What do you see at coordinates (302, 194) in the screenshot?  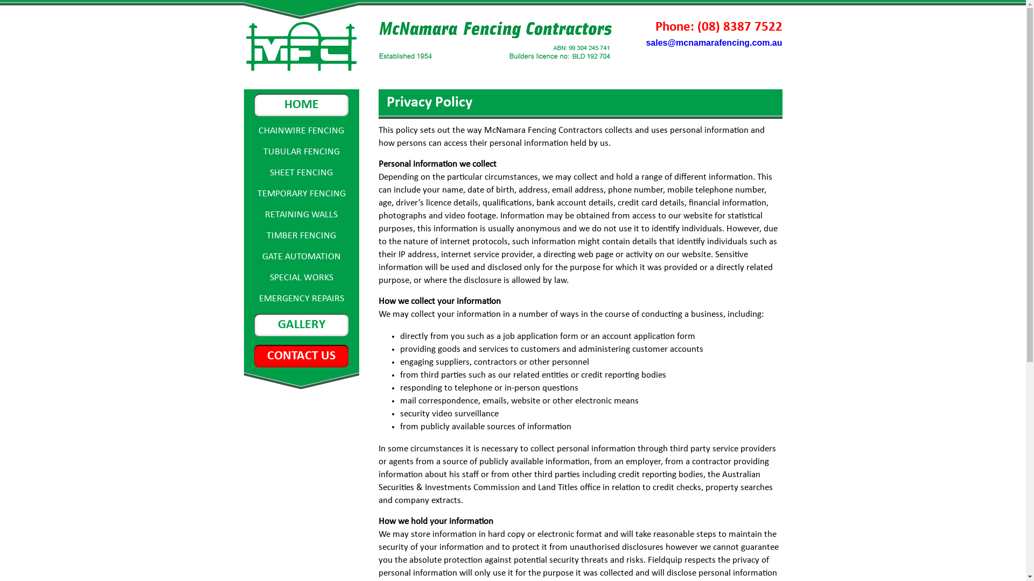 I see `TEMPORARY FENCING` at bounding box center [302, 194].